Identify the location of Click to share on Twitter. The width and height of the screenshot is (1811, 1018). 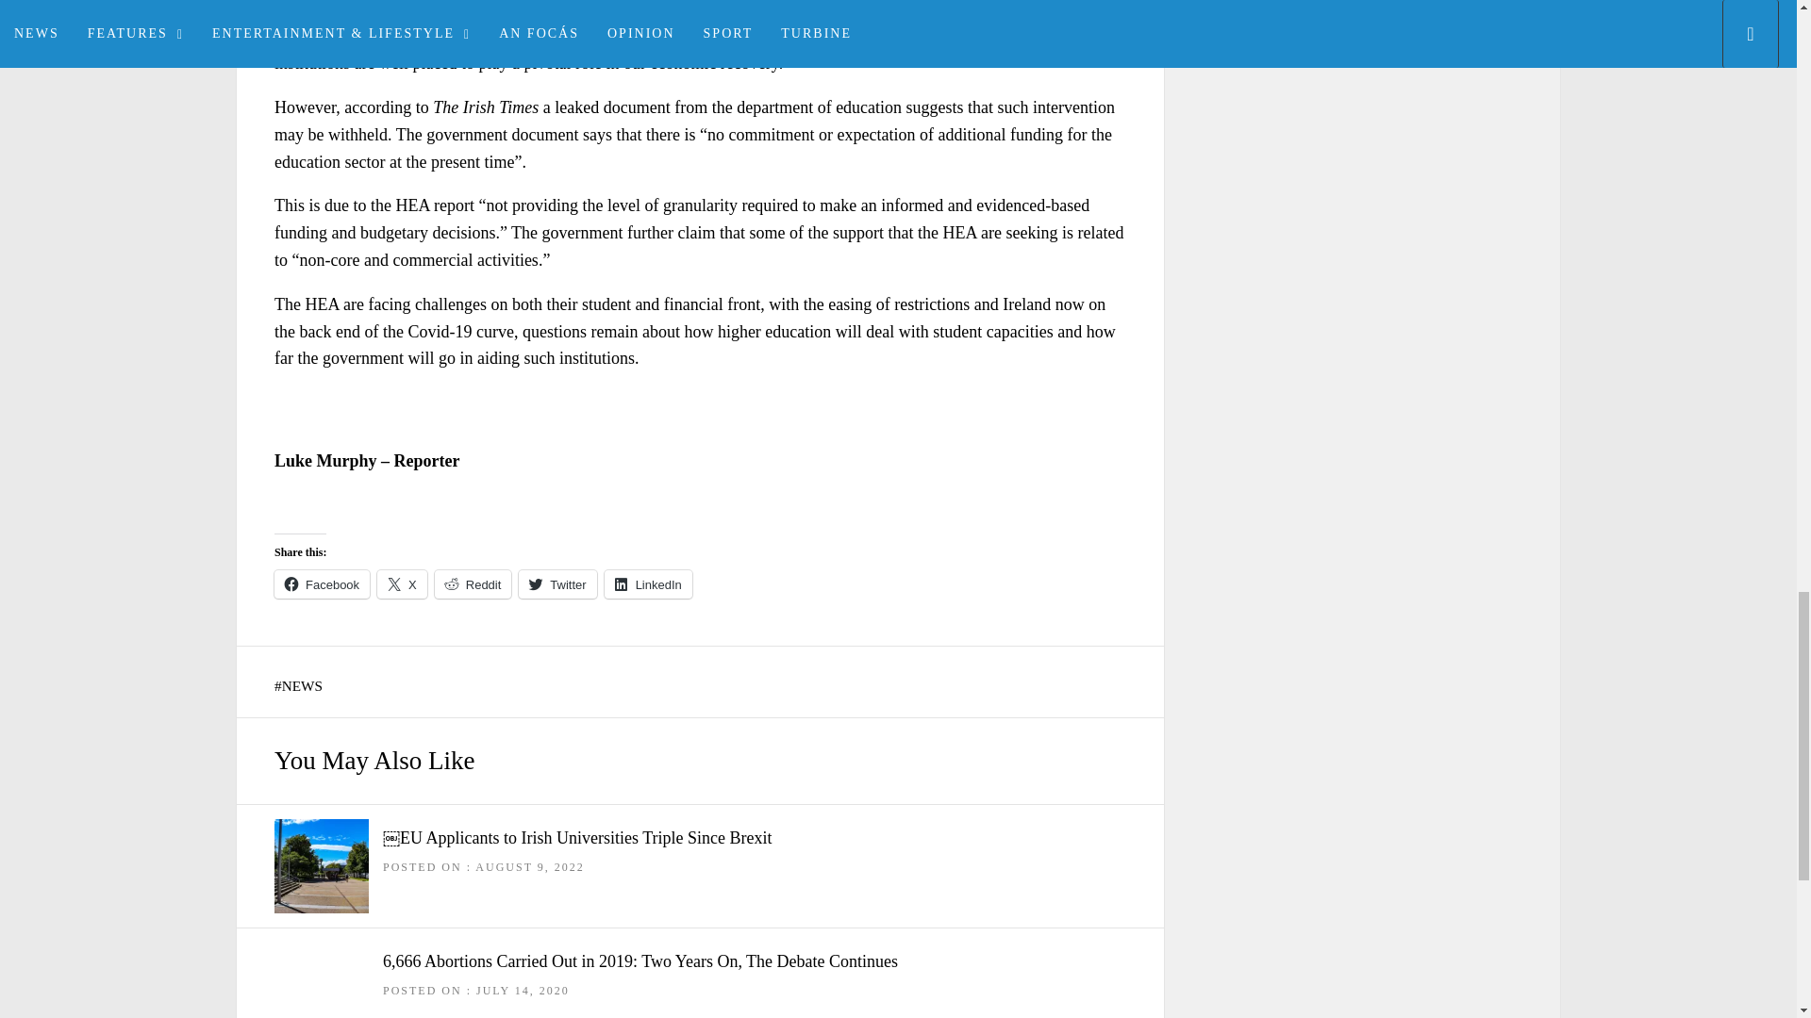
(557, 584).